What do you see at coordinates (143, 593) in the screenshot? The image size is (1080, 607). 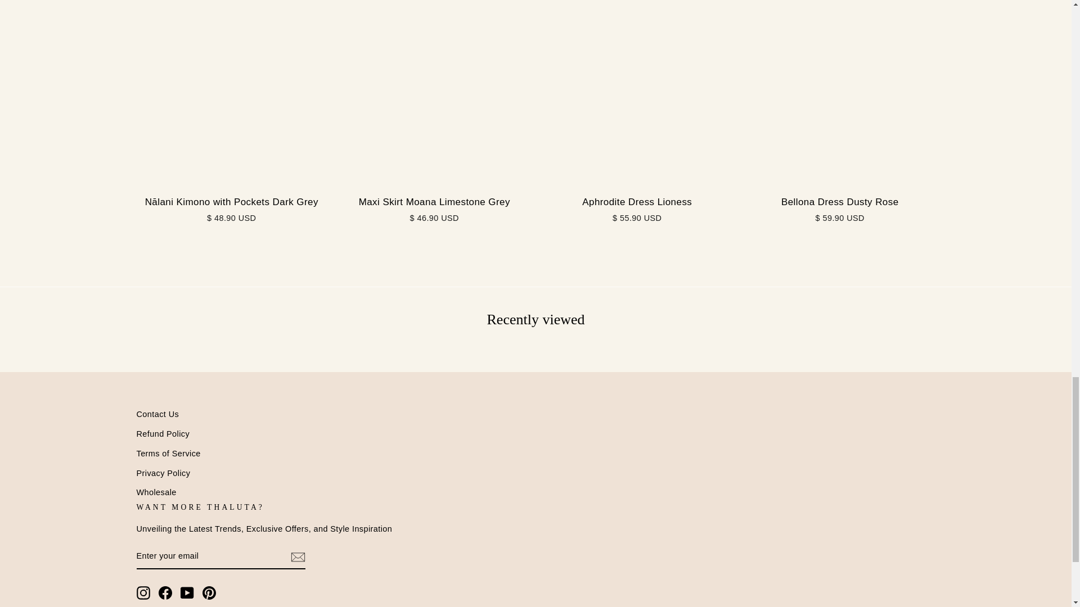 I see `instagram` at bounding box center [143, 593].